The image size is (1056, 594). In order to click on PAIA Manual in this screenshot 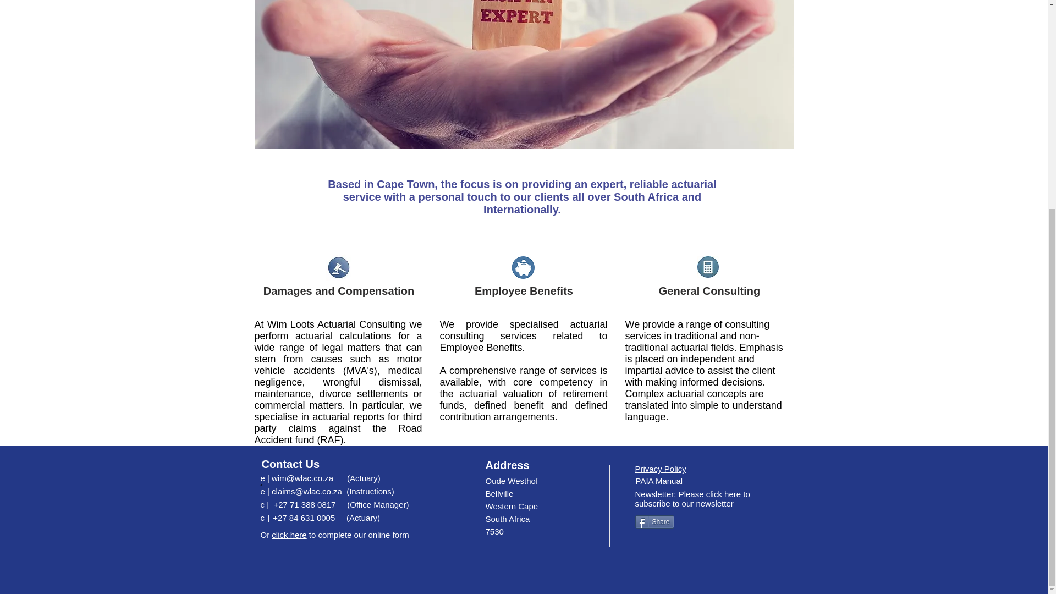, I will do `click(659, 481)`.